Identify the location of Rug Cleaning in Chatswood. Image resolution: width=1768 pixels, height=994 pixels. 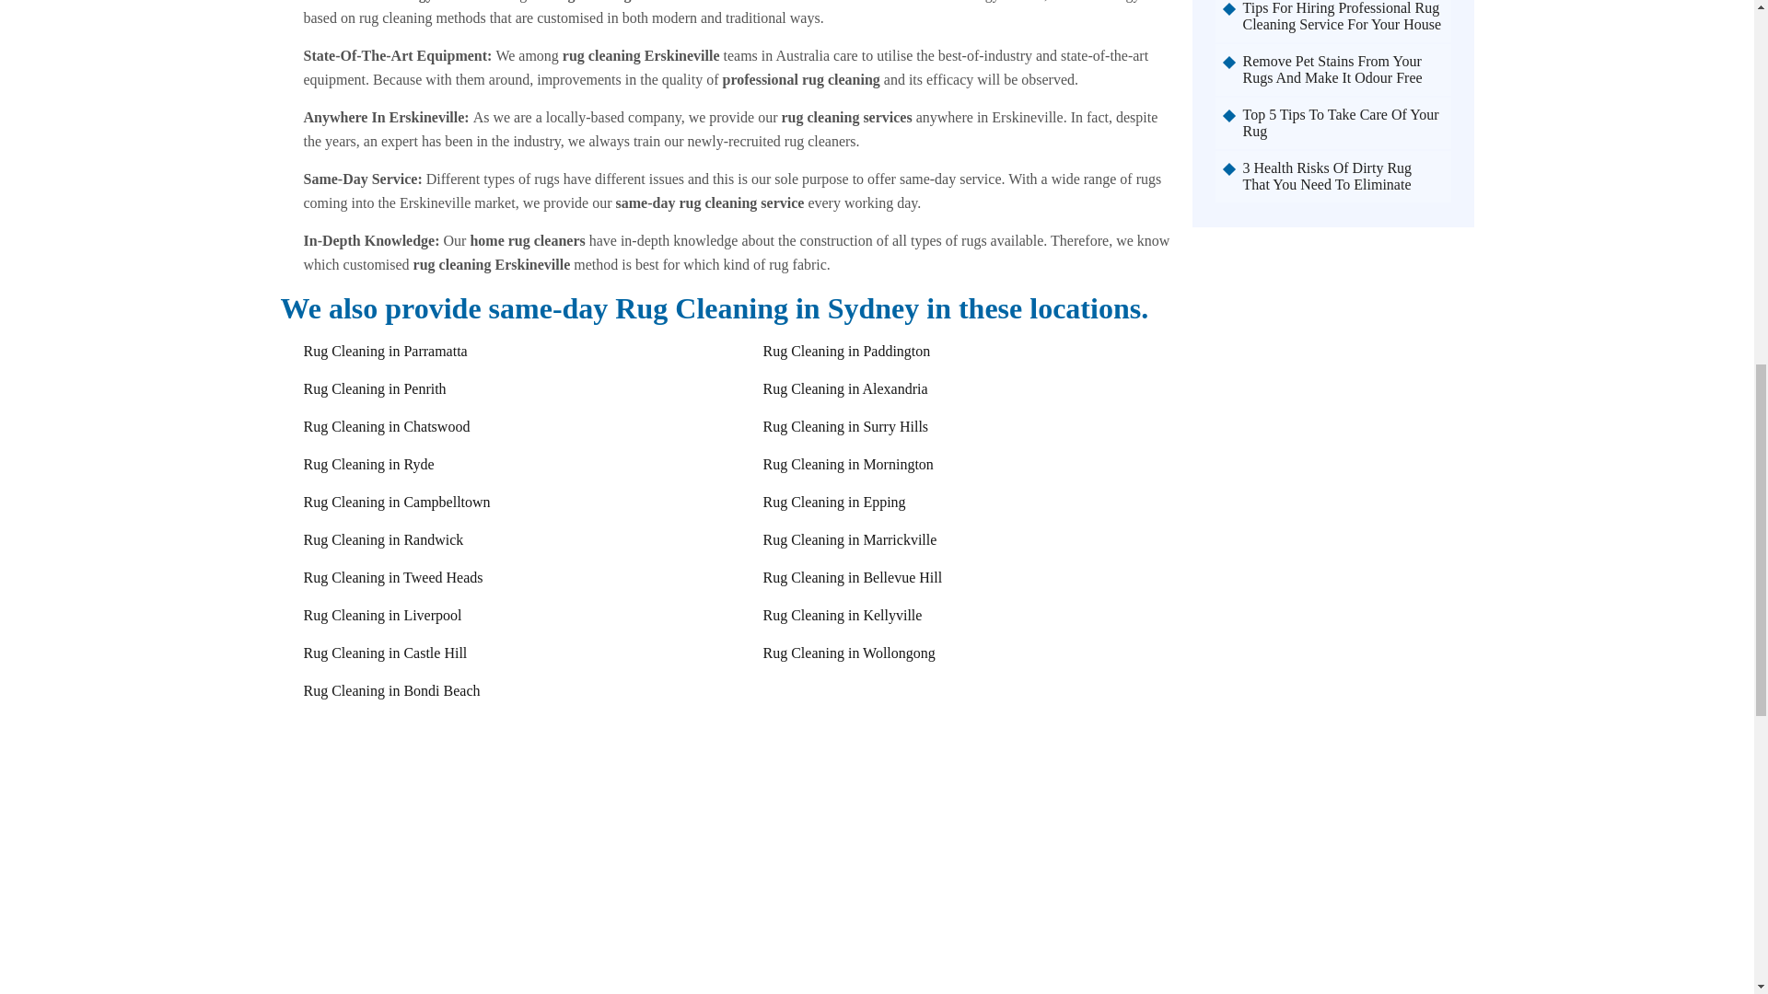
(387, 425).